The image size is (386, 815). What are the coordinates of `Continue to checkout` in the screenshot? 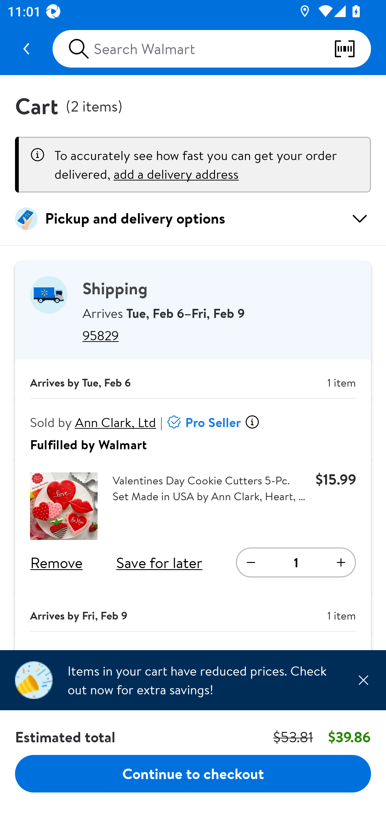 It's located at (193, 773).